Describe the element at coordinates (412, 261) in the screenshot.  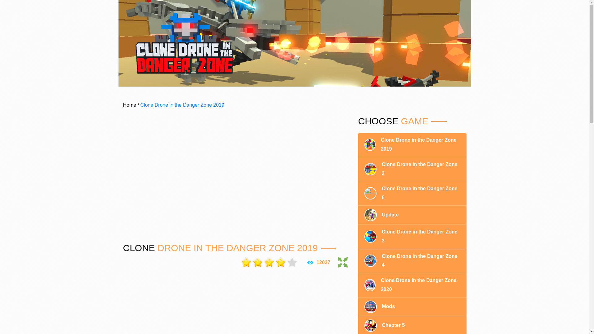
I see `Clone Drone in the Danger Zone 4` at that location.